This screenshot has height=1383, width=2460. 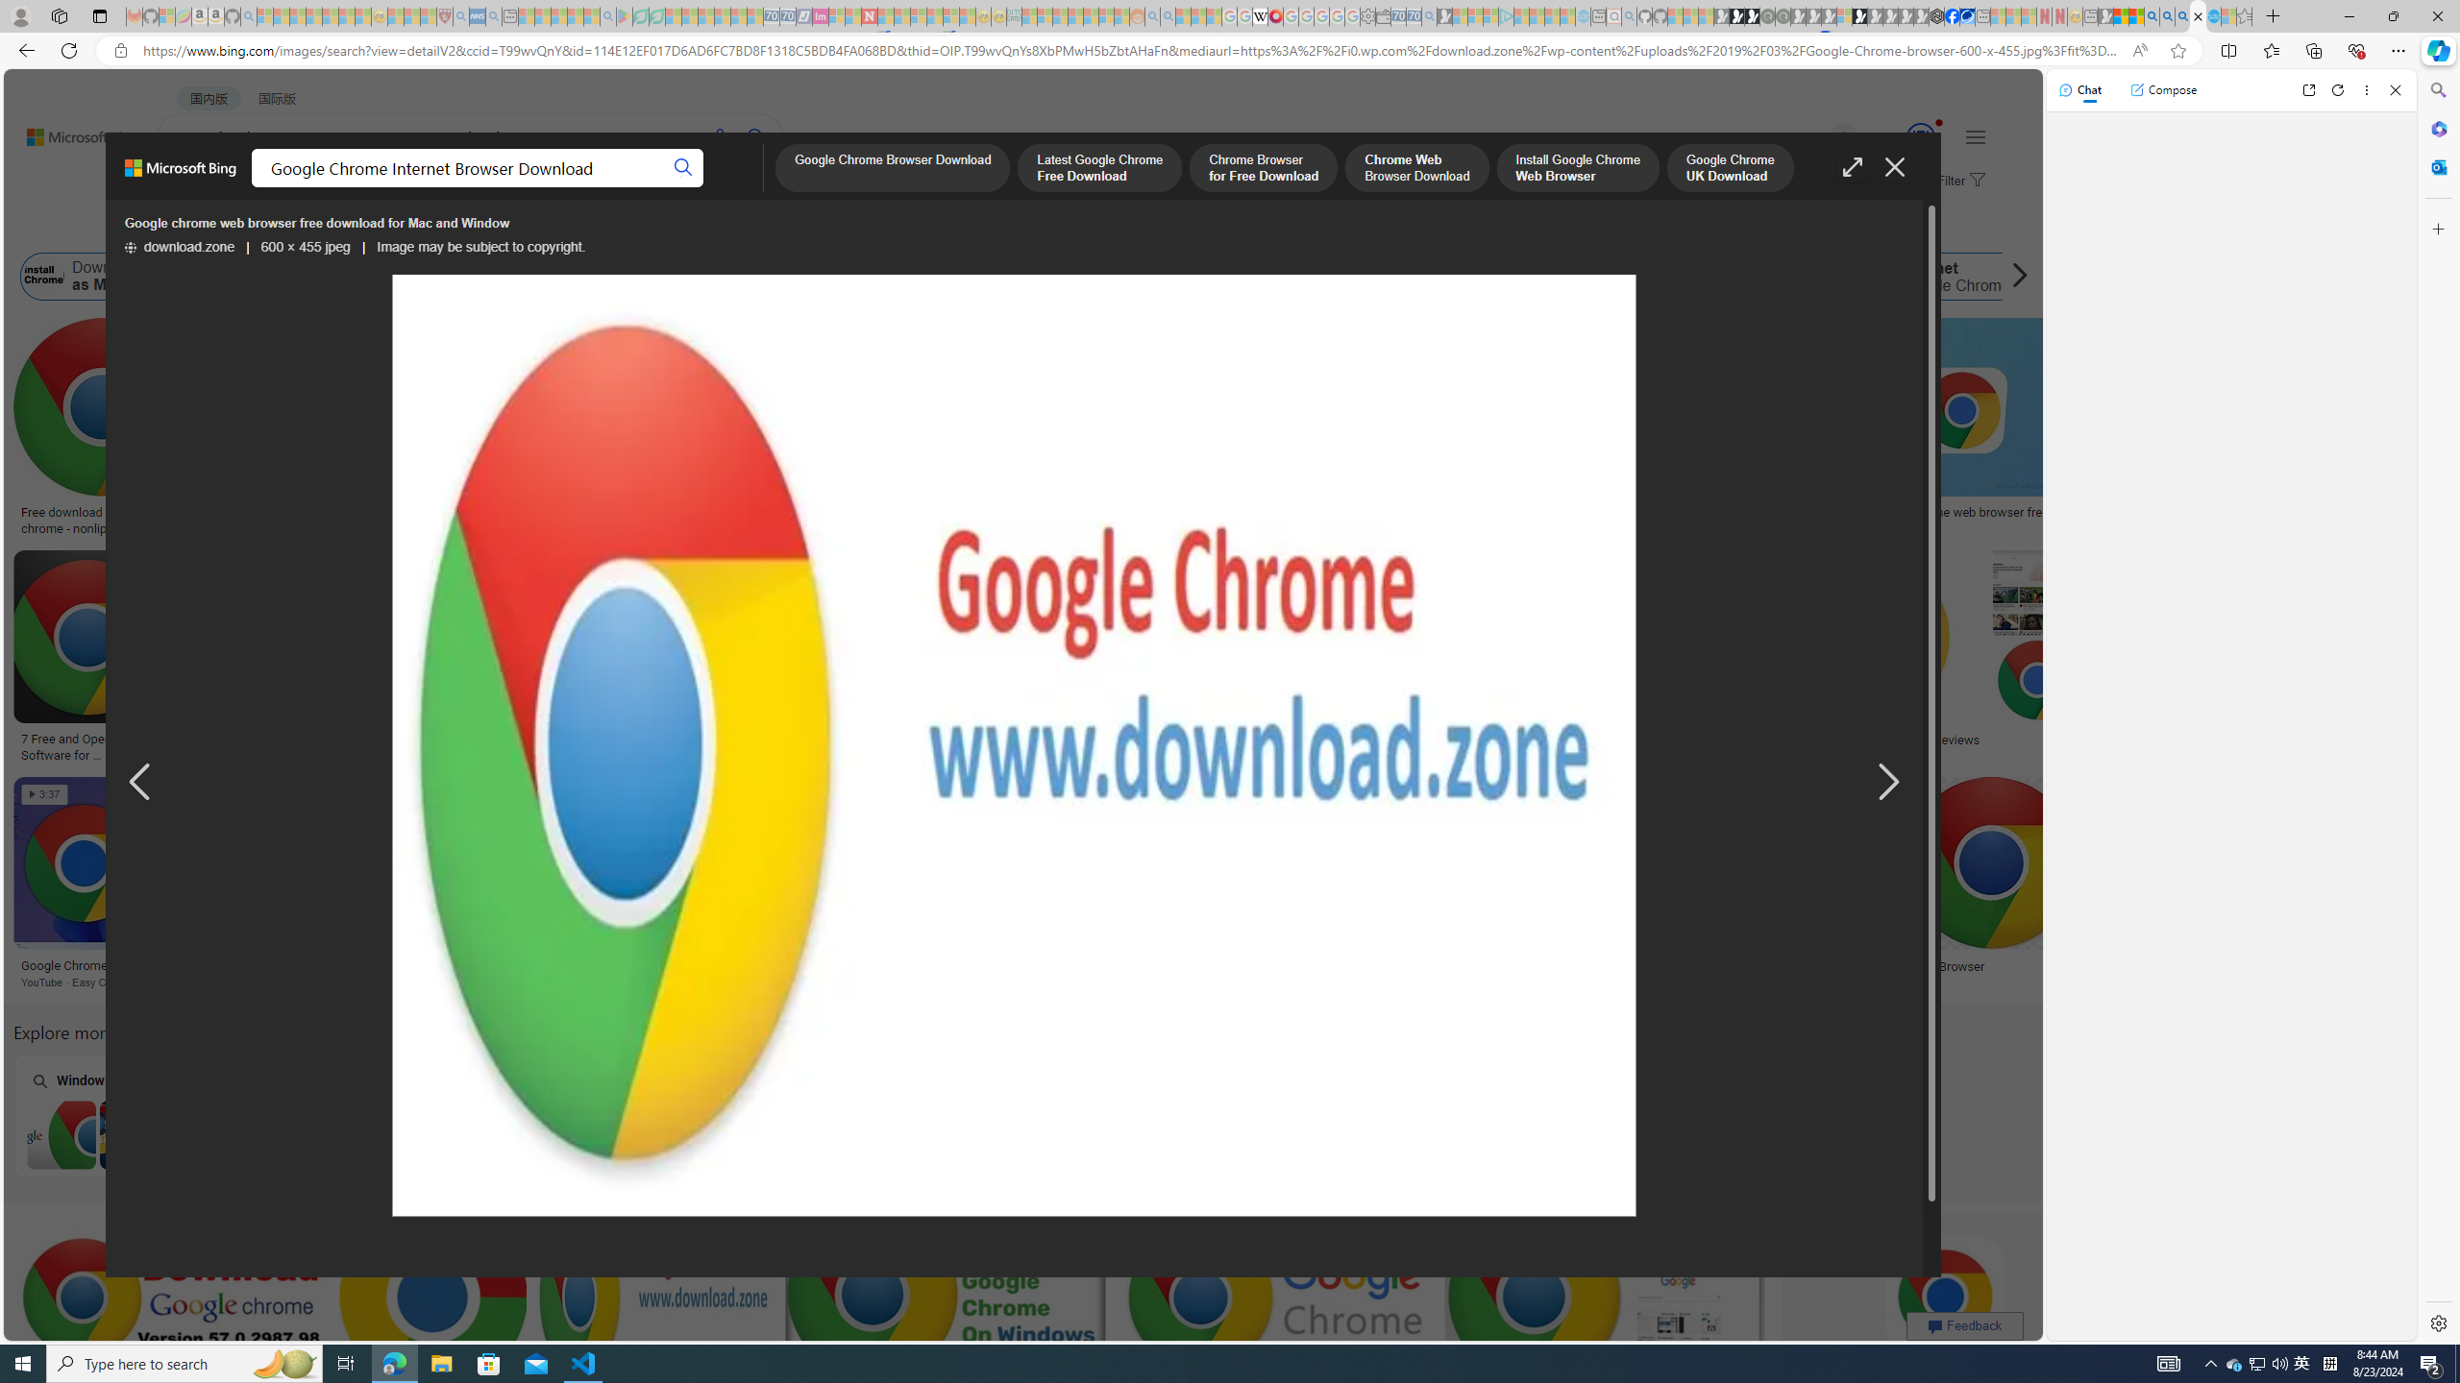 I want to click on Nordace - Cooler Bags, so click(x=1937, y=16).